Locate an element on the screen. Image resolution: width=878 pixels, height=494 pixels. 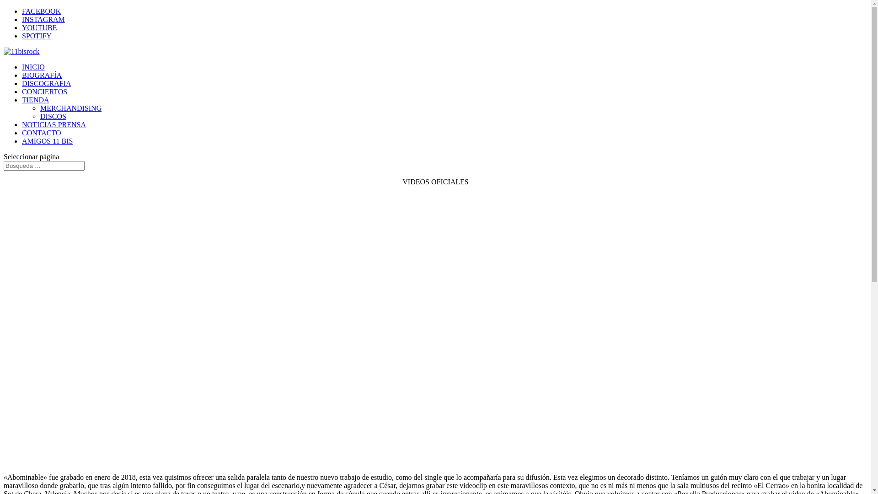
CONCIERTOS is located at coordinates (45, 91).